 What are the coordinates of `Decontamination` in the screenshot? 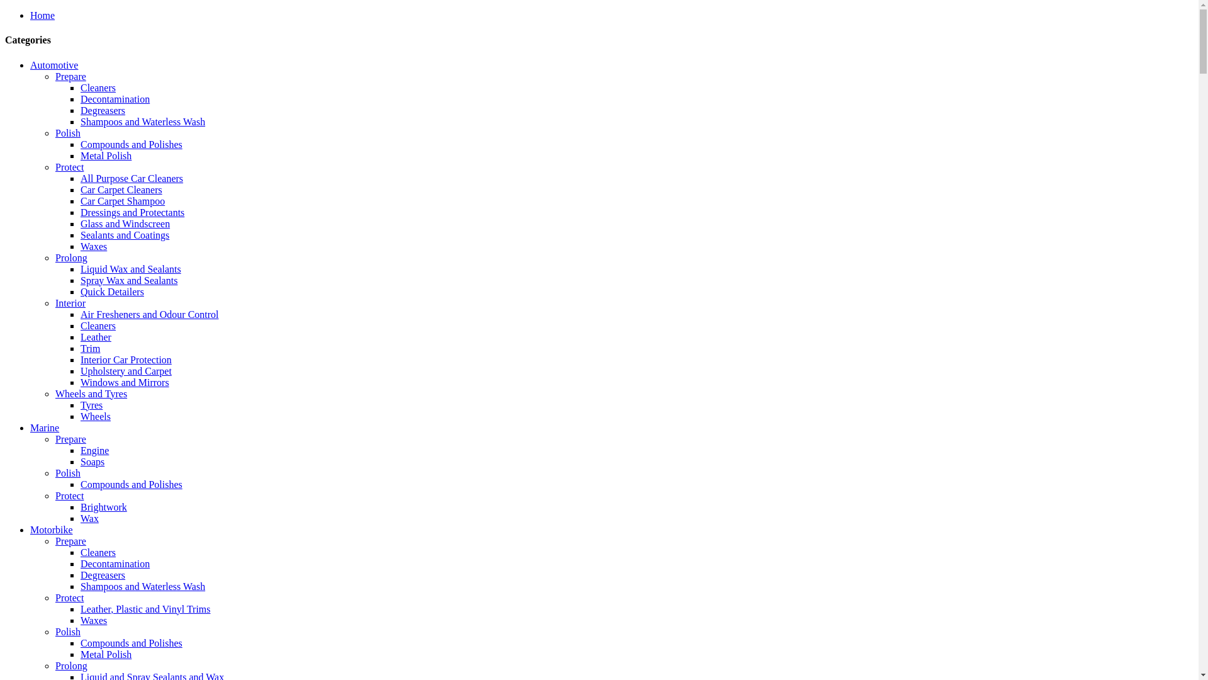 It's located at (115, 564).